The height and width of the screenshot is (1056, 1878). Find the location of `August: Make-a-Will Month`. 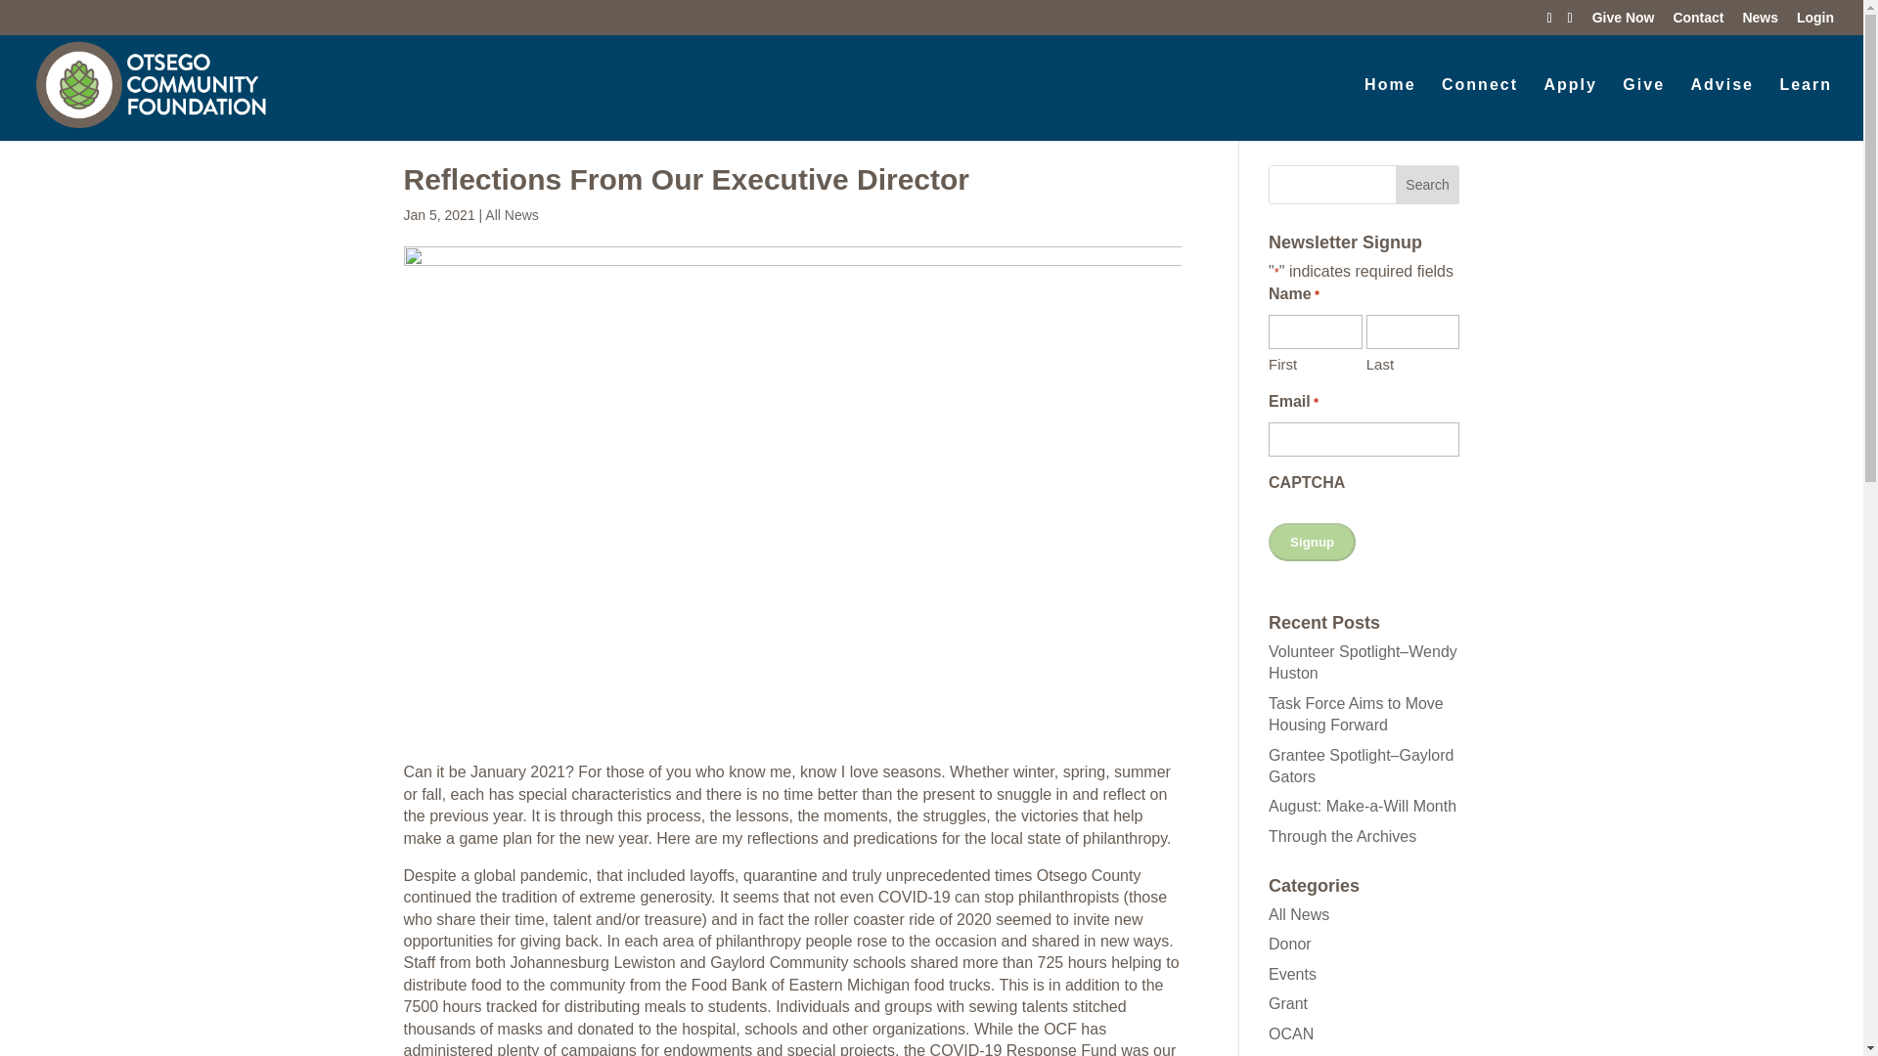

August: Make-a-Will Month is located at coordinates (1363, 806).